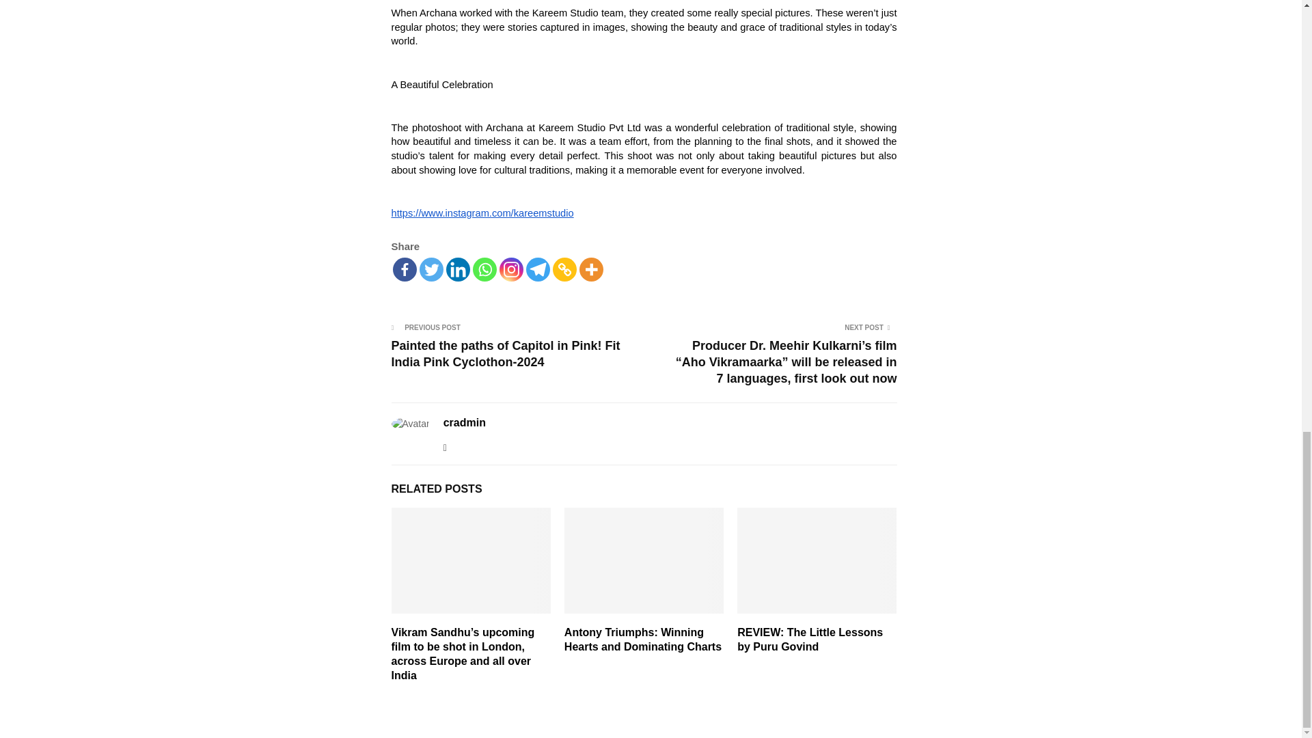 The height and width of the screenshot is (738, 1312). Describe the element at coordinates (431, 269) in the screenshot. I see `Twitter` at that location.